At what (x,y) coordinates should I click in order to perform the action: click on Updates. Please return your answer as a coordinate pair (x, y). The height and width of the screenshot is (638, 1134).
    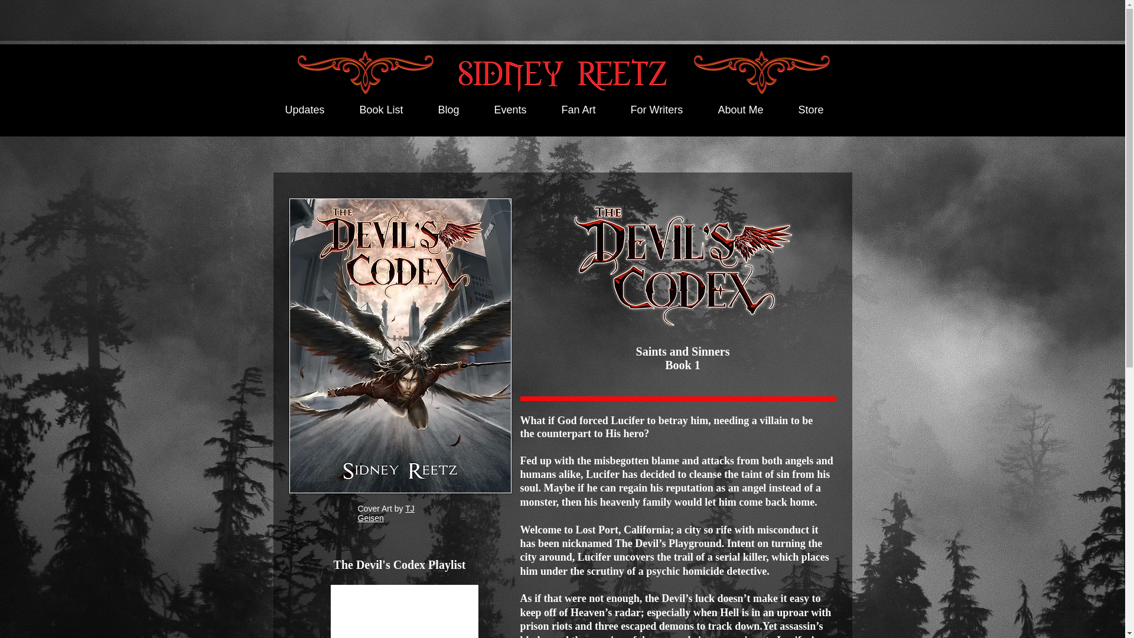
    Looking at the image, I should click on (315, 110).